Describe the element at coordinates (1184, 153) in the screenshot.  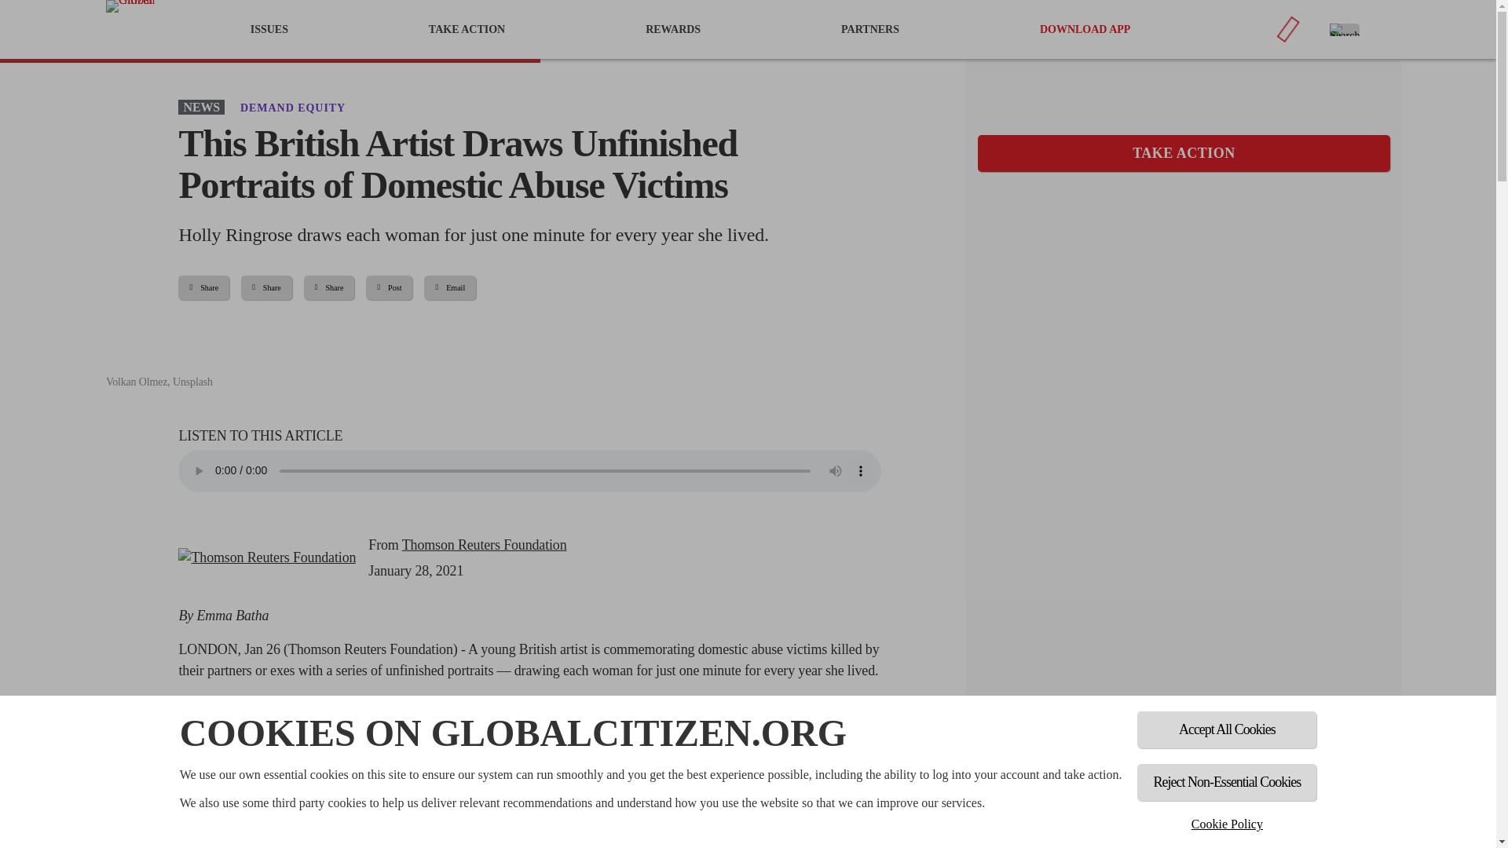
I see `TAKE ACTION` at that location.